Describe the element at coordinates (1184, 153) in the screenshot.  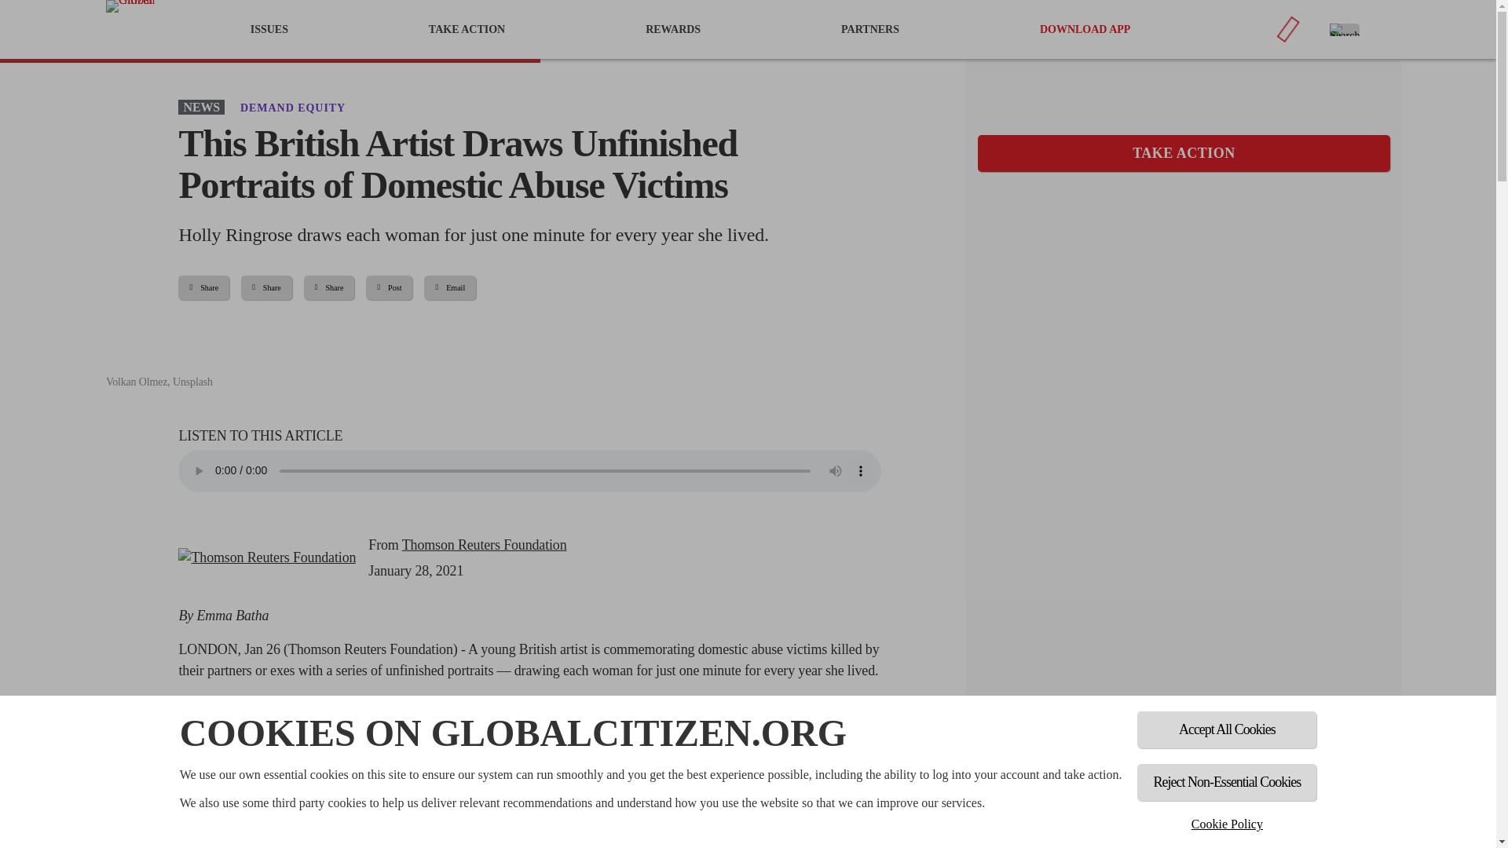
I see `TAKE ACTION` at that location.